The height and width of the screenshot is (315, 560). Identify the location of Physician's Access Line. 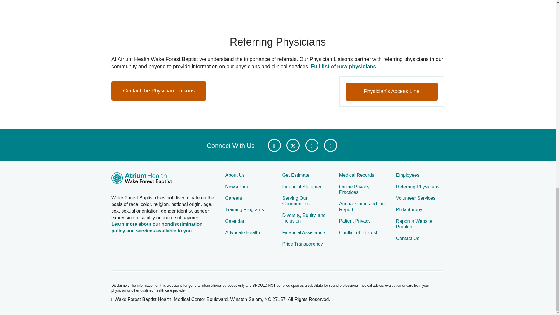
(391, 91).